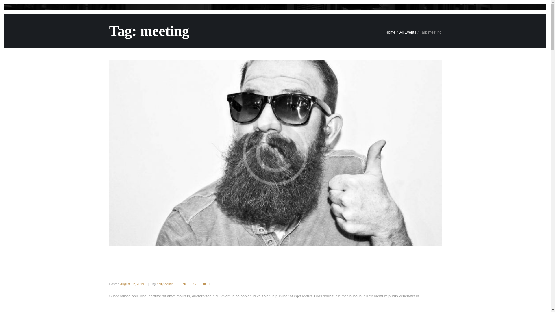  I want to click on 0, so click(206, 284).